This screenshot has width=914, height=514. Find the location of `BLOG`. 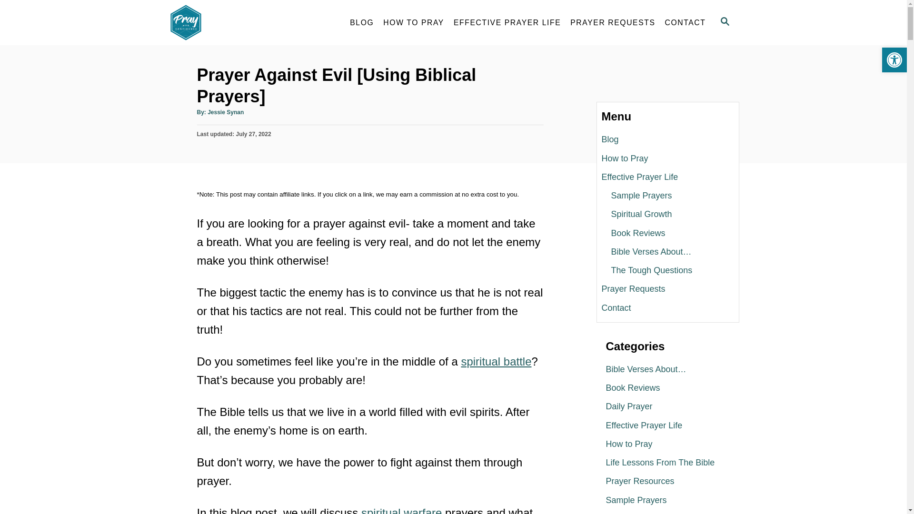

BLOG is located at coordinates (362, 23).